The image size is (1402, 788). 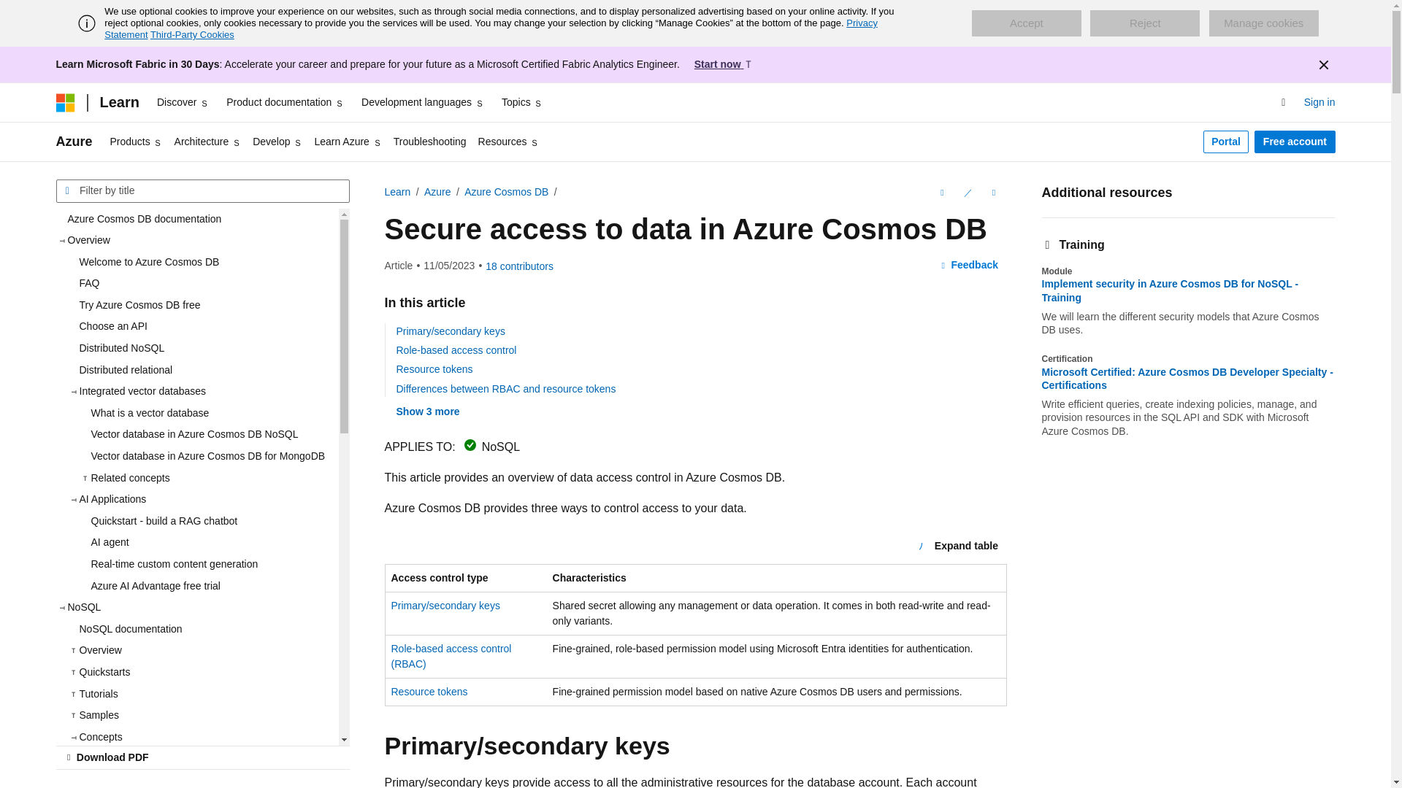 What do you see at coordinates (967, 193) in the screenshot?
I see `Edit This Document` at bounding box center [967, 193].